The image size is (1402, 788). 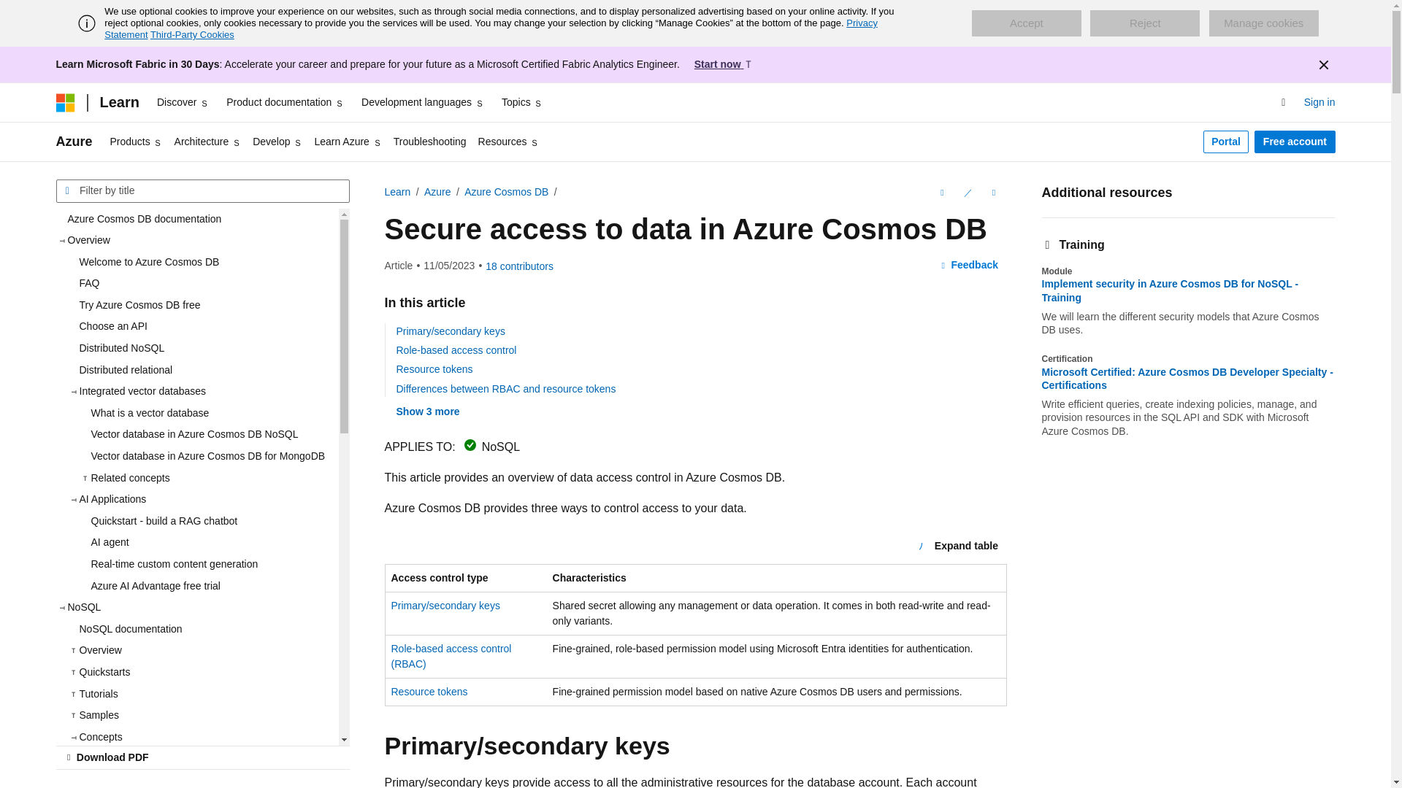 What do you see at coordinates (967, 193) in the screenshot?
I see `Edit This Document` at bounding box center [967, 193].